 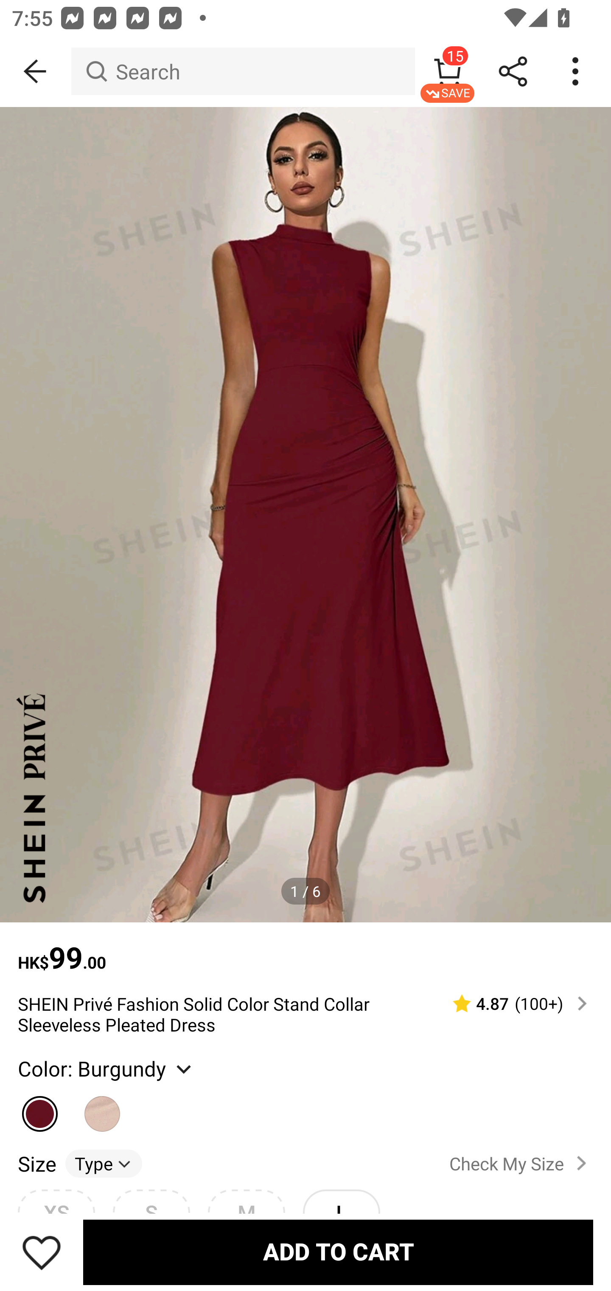 What do you see at coordinates (243, 71) in the screenshot?
I see `Search` at bounding box center [243, 71].